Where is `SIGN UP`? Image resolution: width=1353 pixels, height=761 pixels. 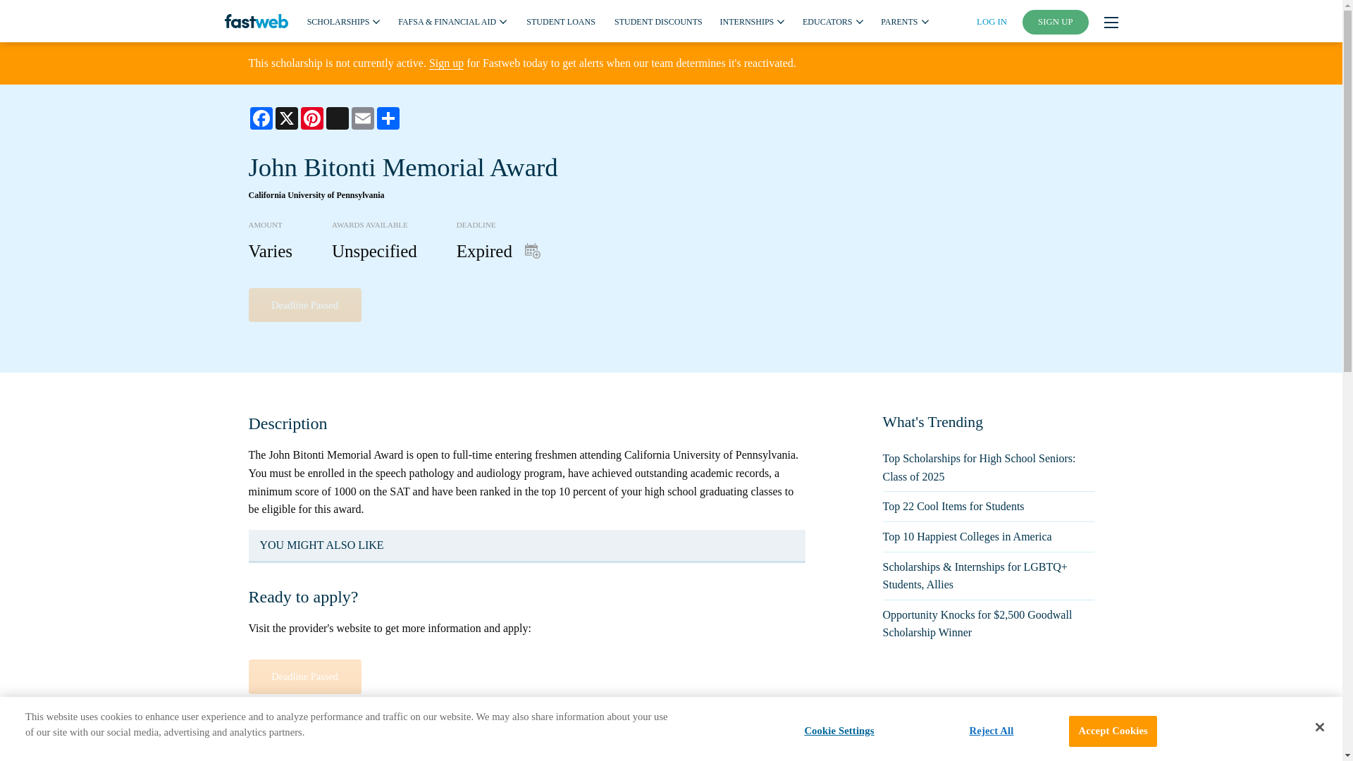
SIGN UP is located at coordinates (1056, 22).